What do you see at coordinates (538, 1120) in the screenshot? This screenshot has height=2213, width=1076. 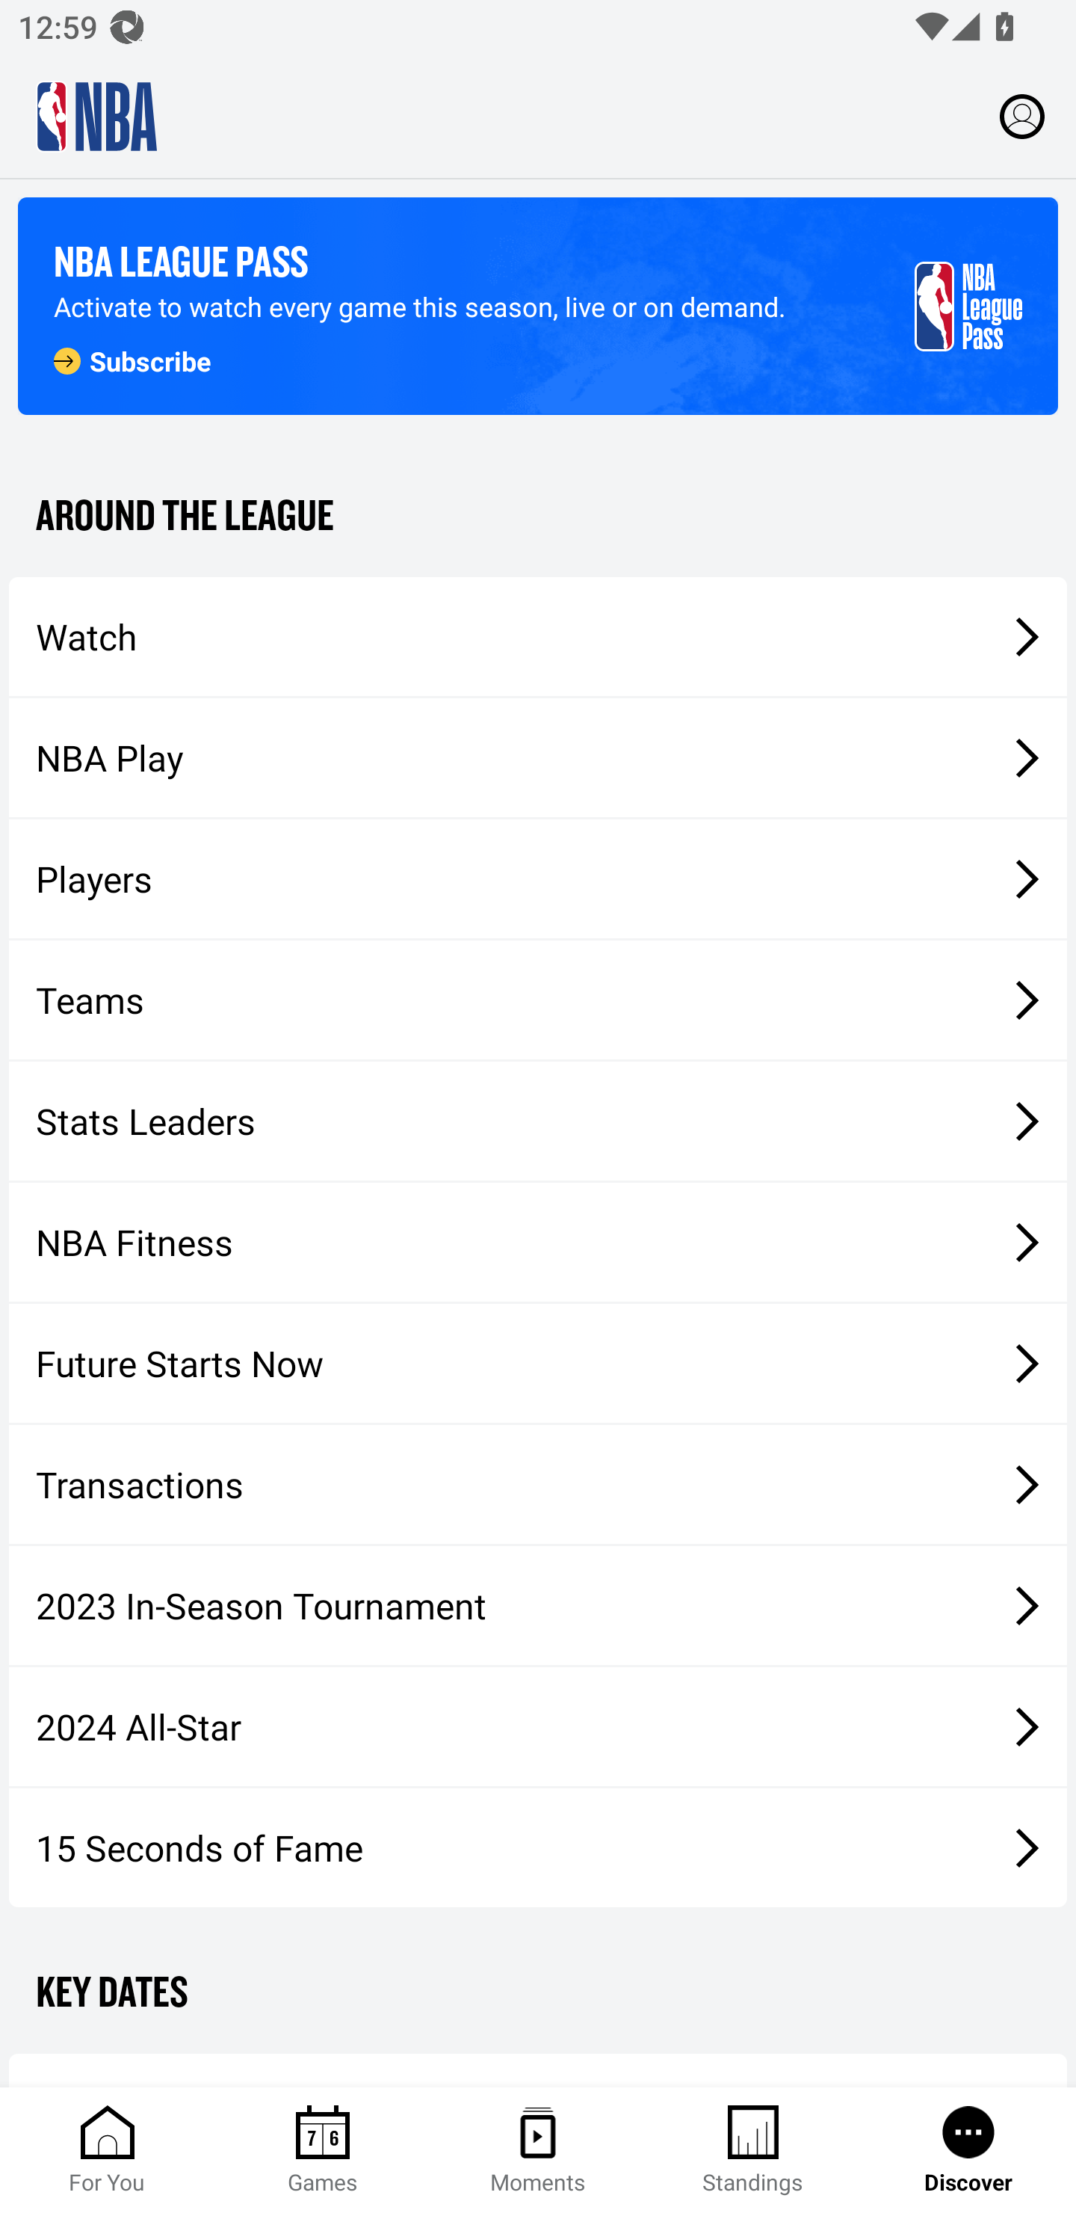 I see `Stats Leaders` at bounding box center [538, 1120].